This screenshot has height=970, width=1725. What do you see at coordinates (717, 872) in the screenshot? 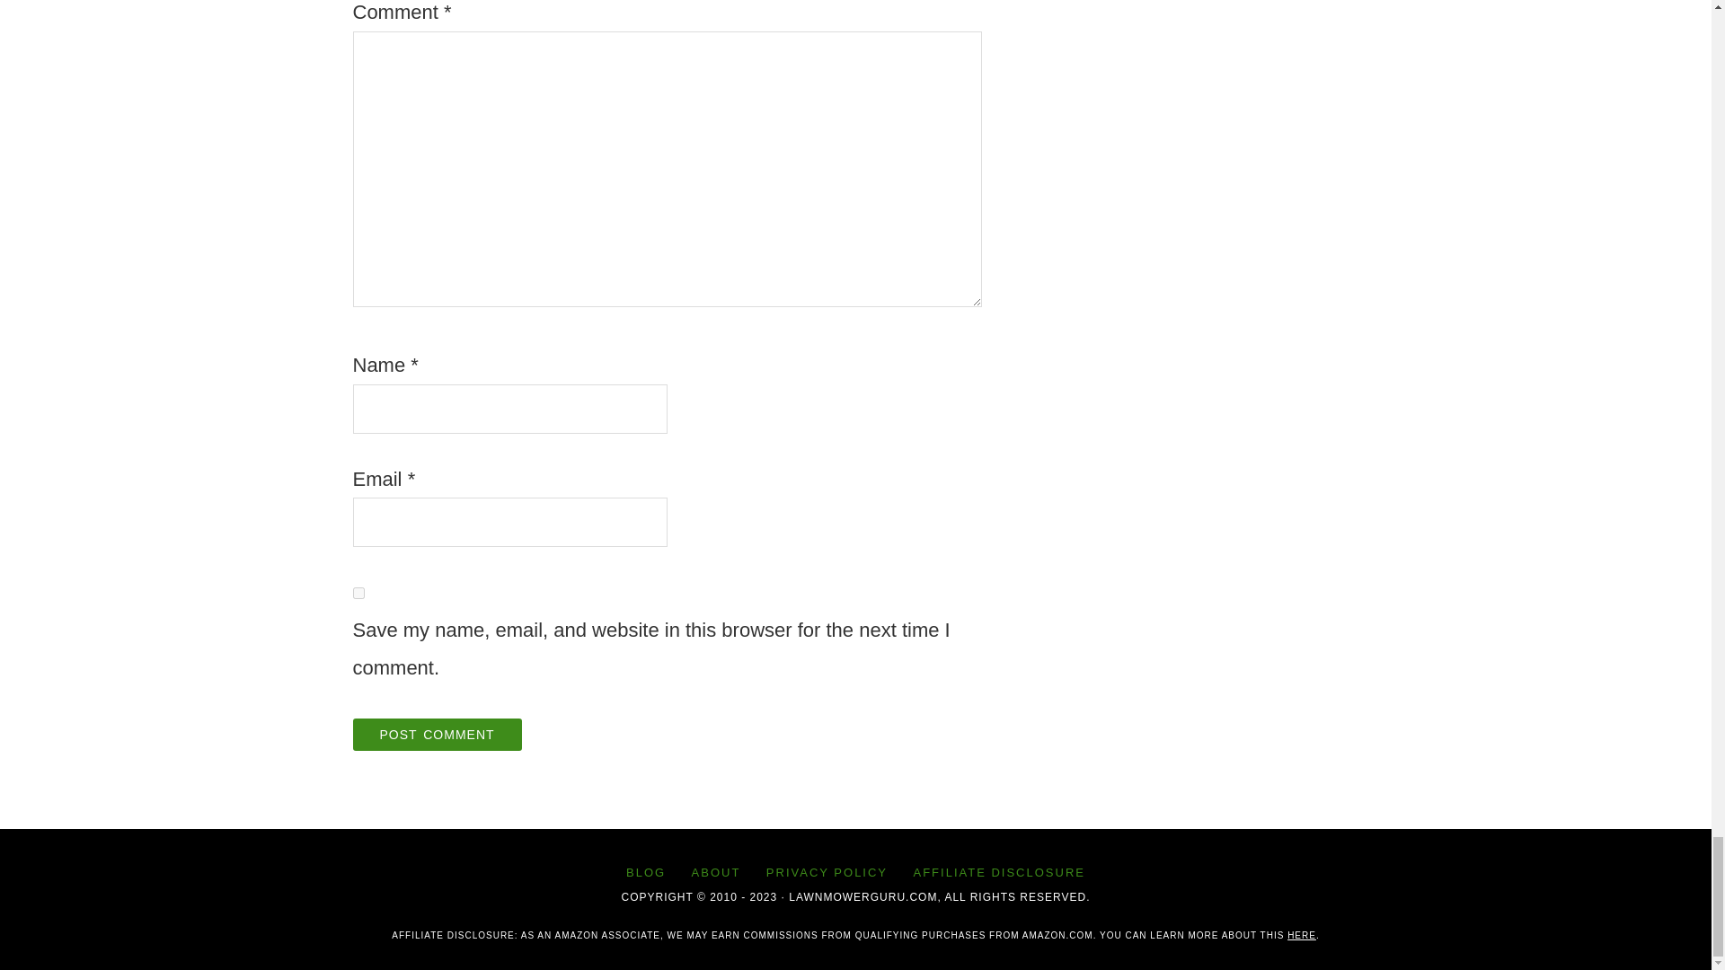
I see `ABOUT` at bounding box center [717, 872].